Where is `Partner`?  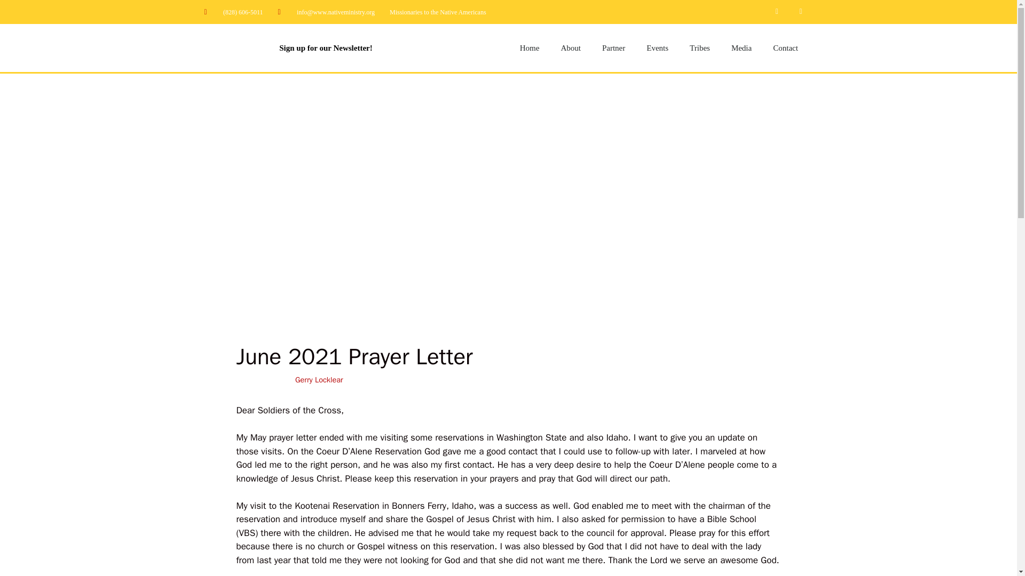
Partner is located at coordinates (613, 48).